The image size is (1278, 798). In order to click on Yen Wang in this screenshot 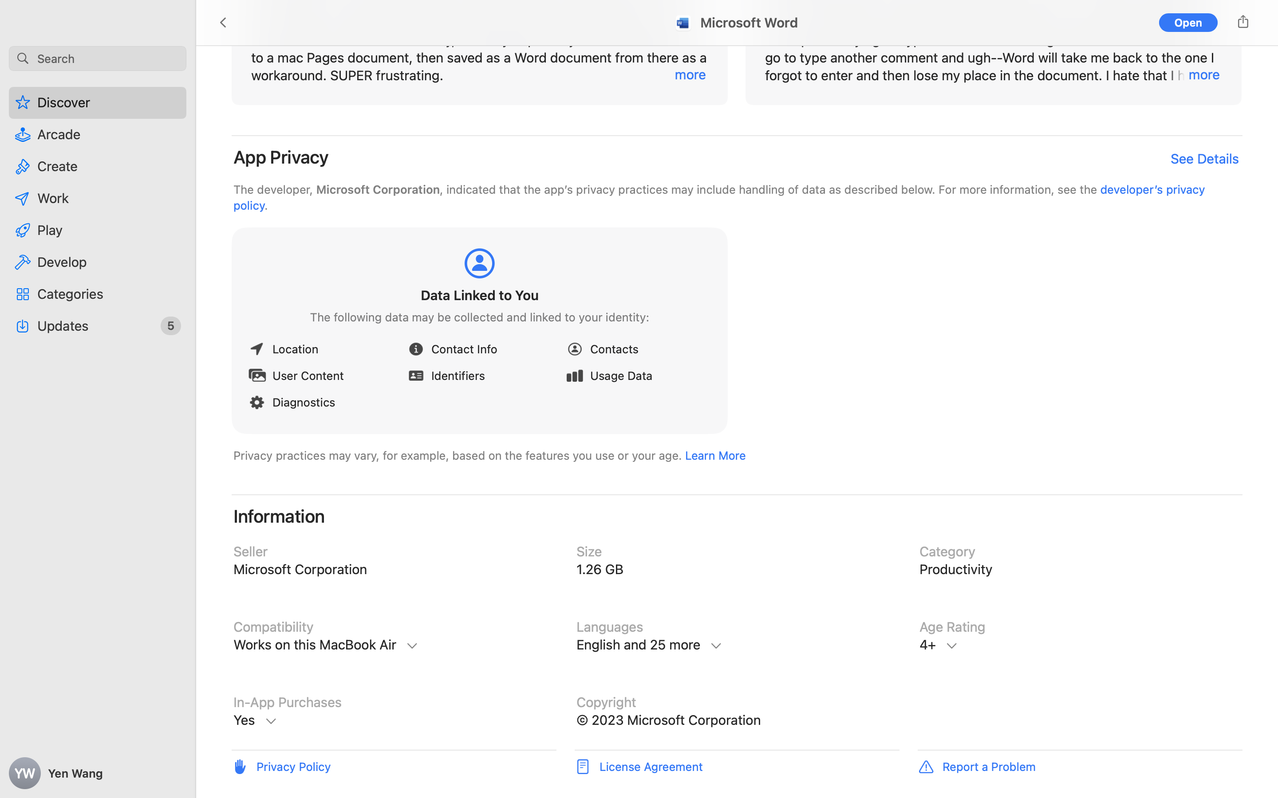, I will do `click(98, 773)`.